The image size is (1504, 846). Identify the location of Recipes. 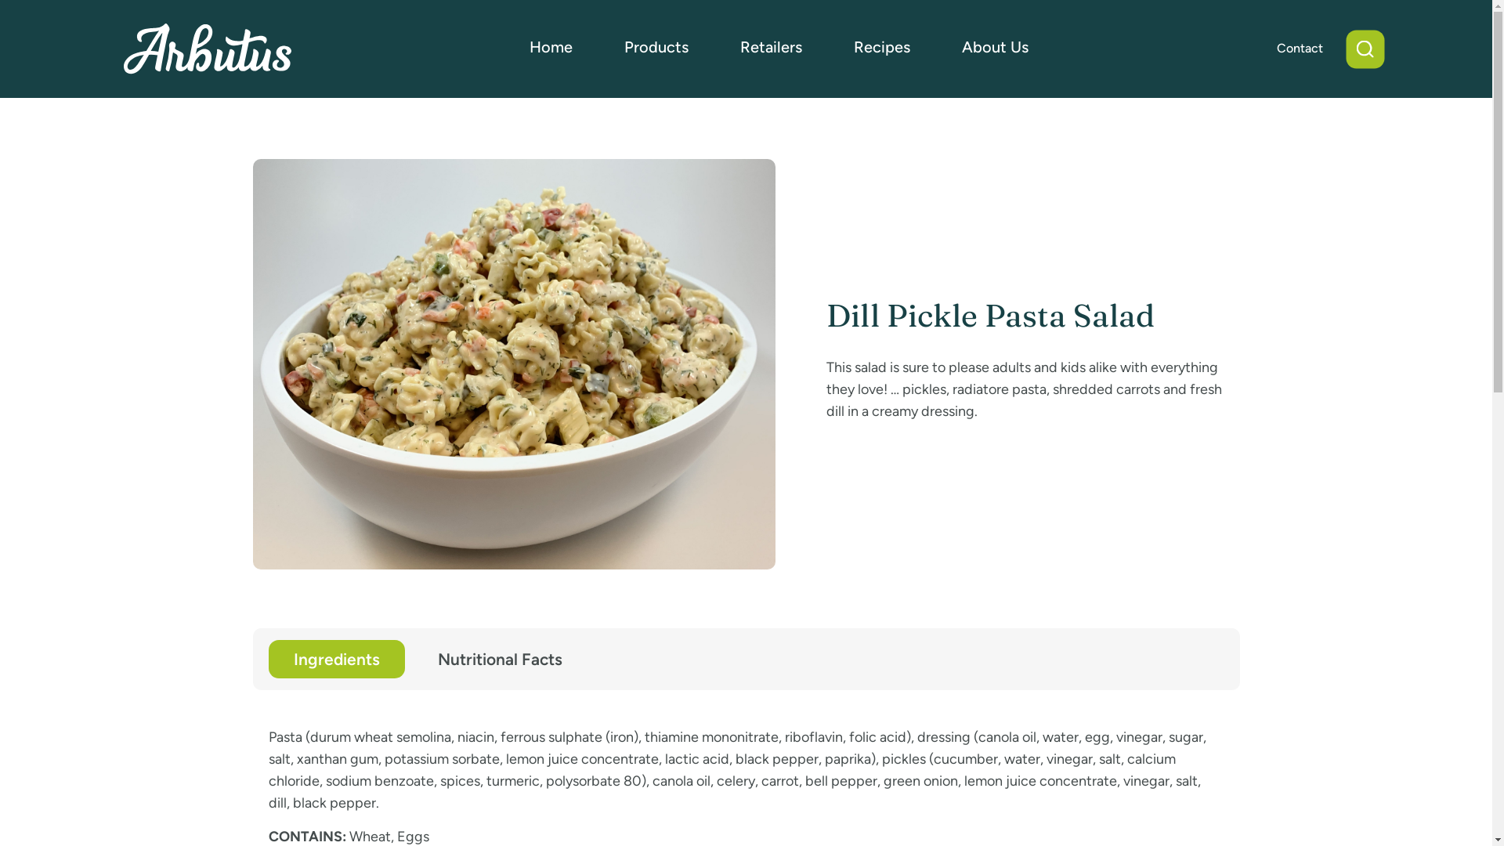
(882, 49).